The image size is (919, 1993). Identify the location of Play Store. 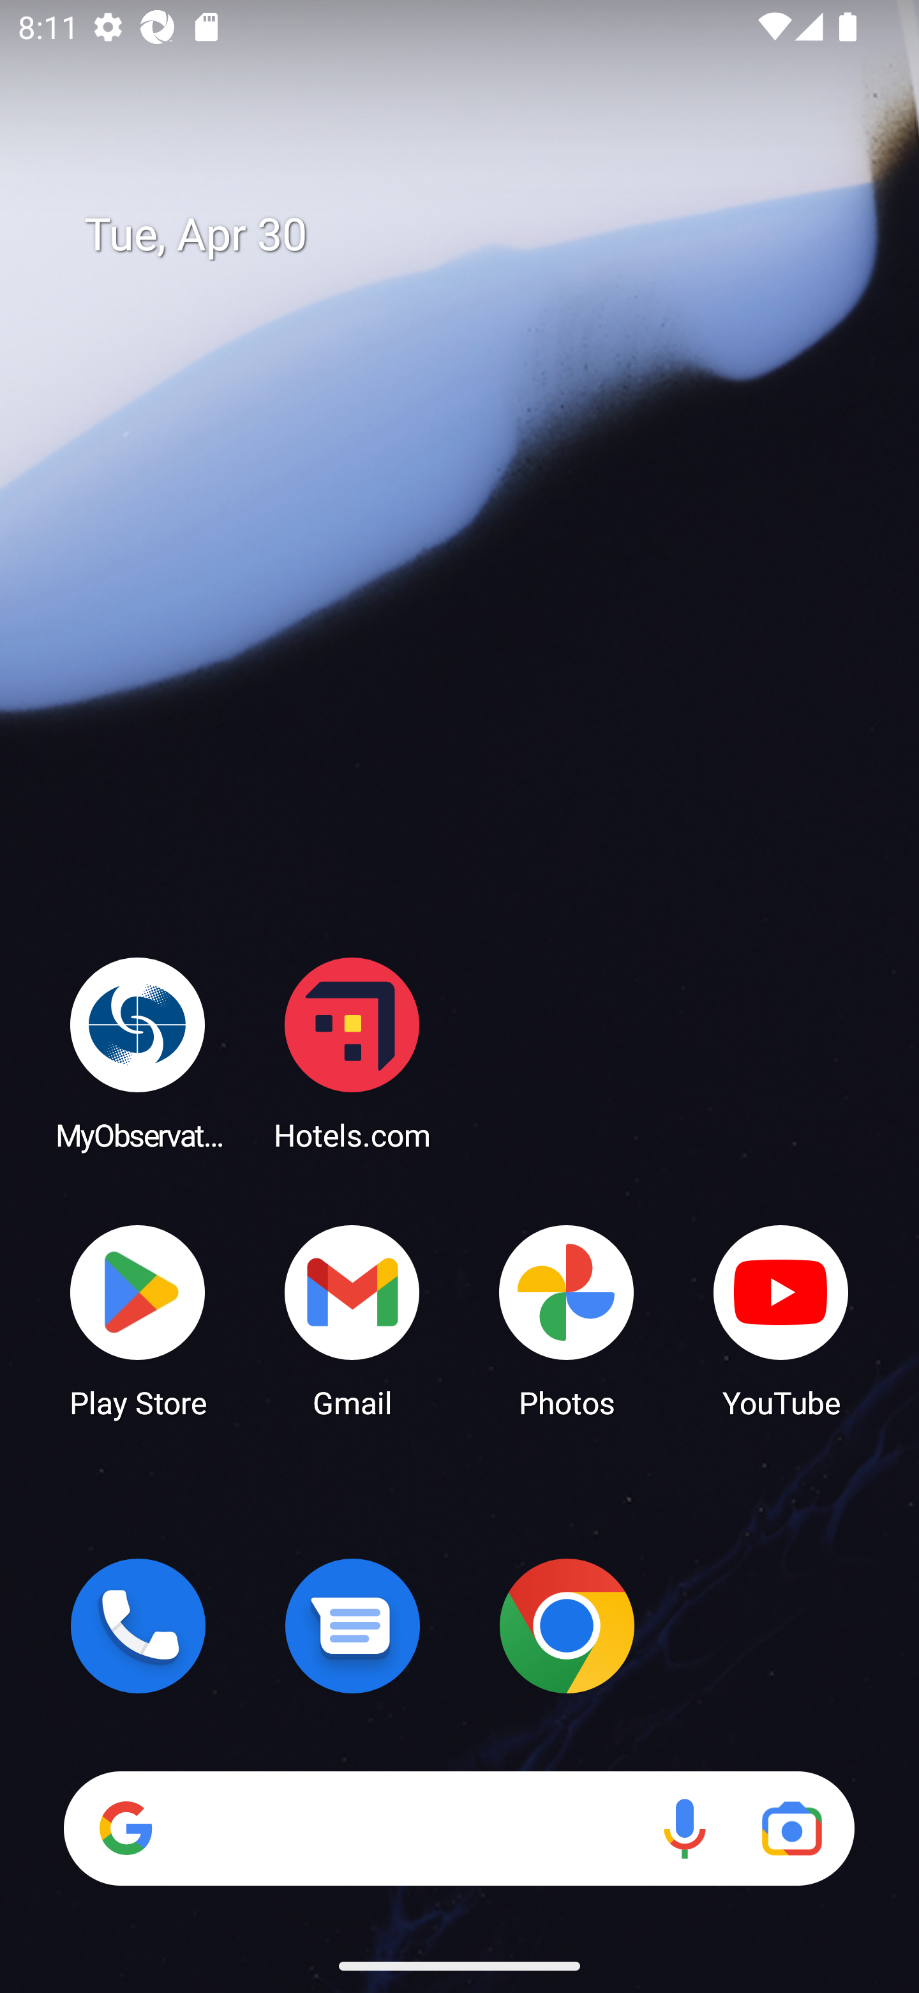
(138, 1320).